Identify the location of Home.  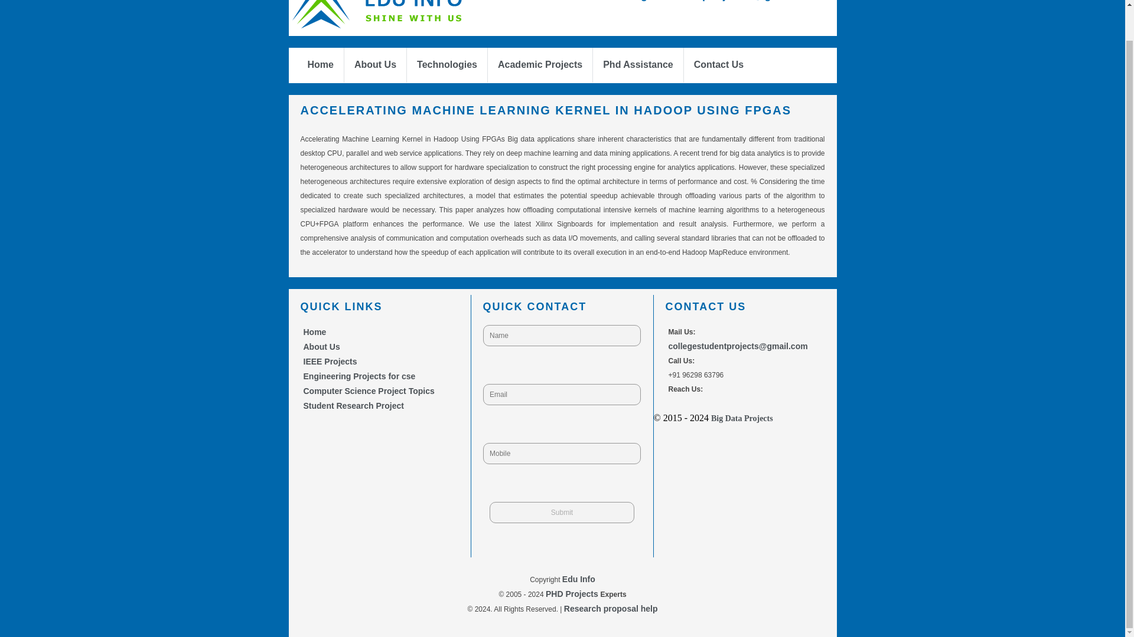
(320, 64).